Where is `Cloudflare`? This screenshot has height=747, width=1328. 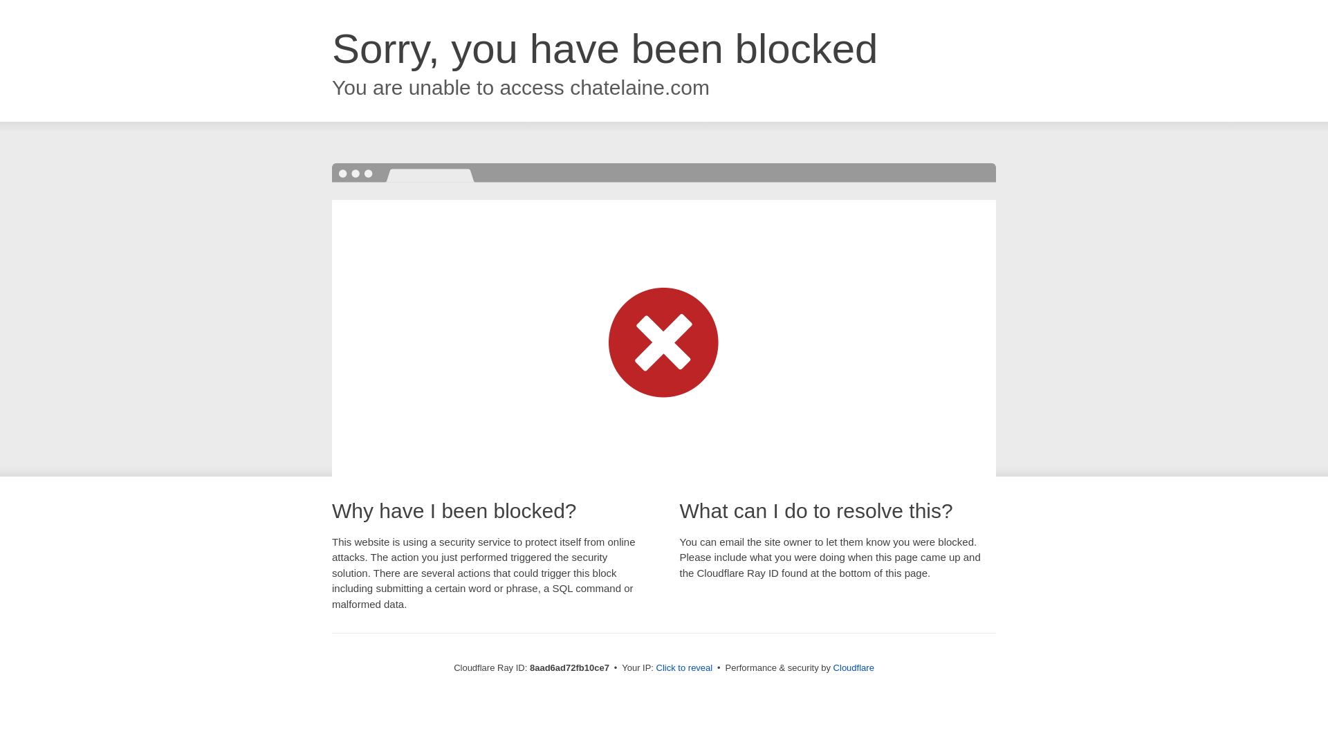
Cloudflare is located at coordinates (854, 667).